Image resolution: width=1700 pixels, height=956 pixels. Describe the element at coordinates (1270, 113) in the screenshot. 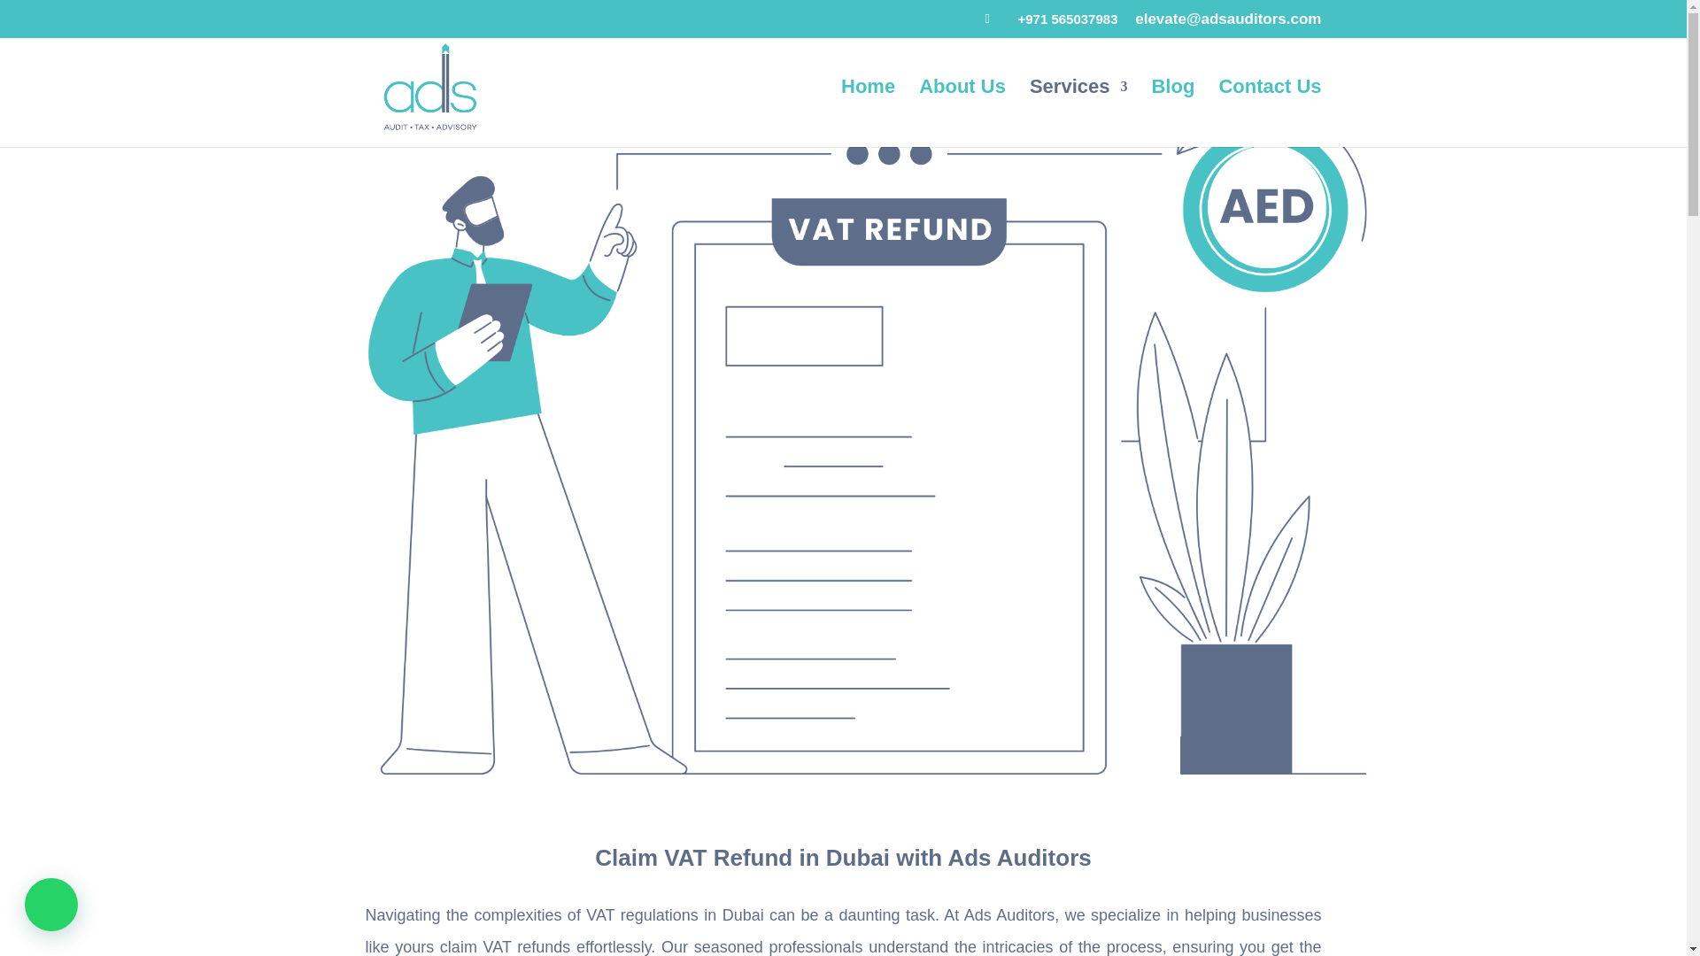

I see `Contact Us` at that location.